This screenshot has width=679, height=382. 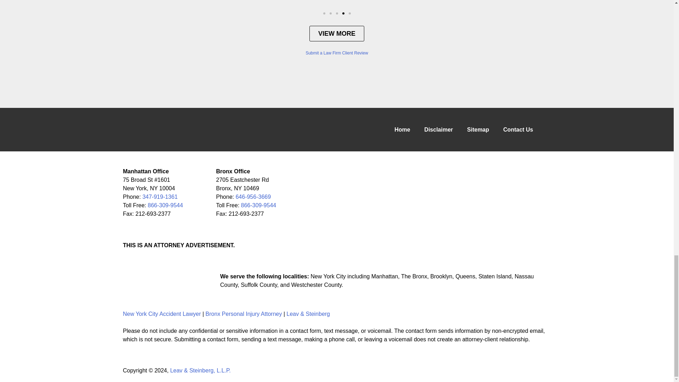 What do you see at coordinates (130, 280) in the screenshot?
I see `facebook-icon.png` at bounding box center [130, 280].